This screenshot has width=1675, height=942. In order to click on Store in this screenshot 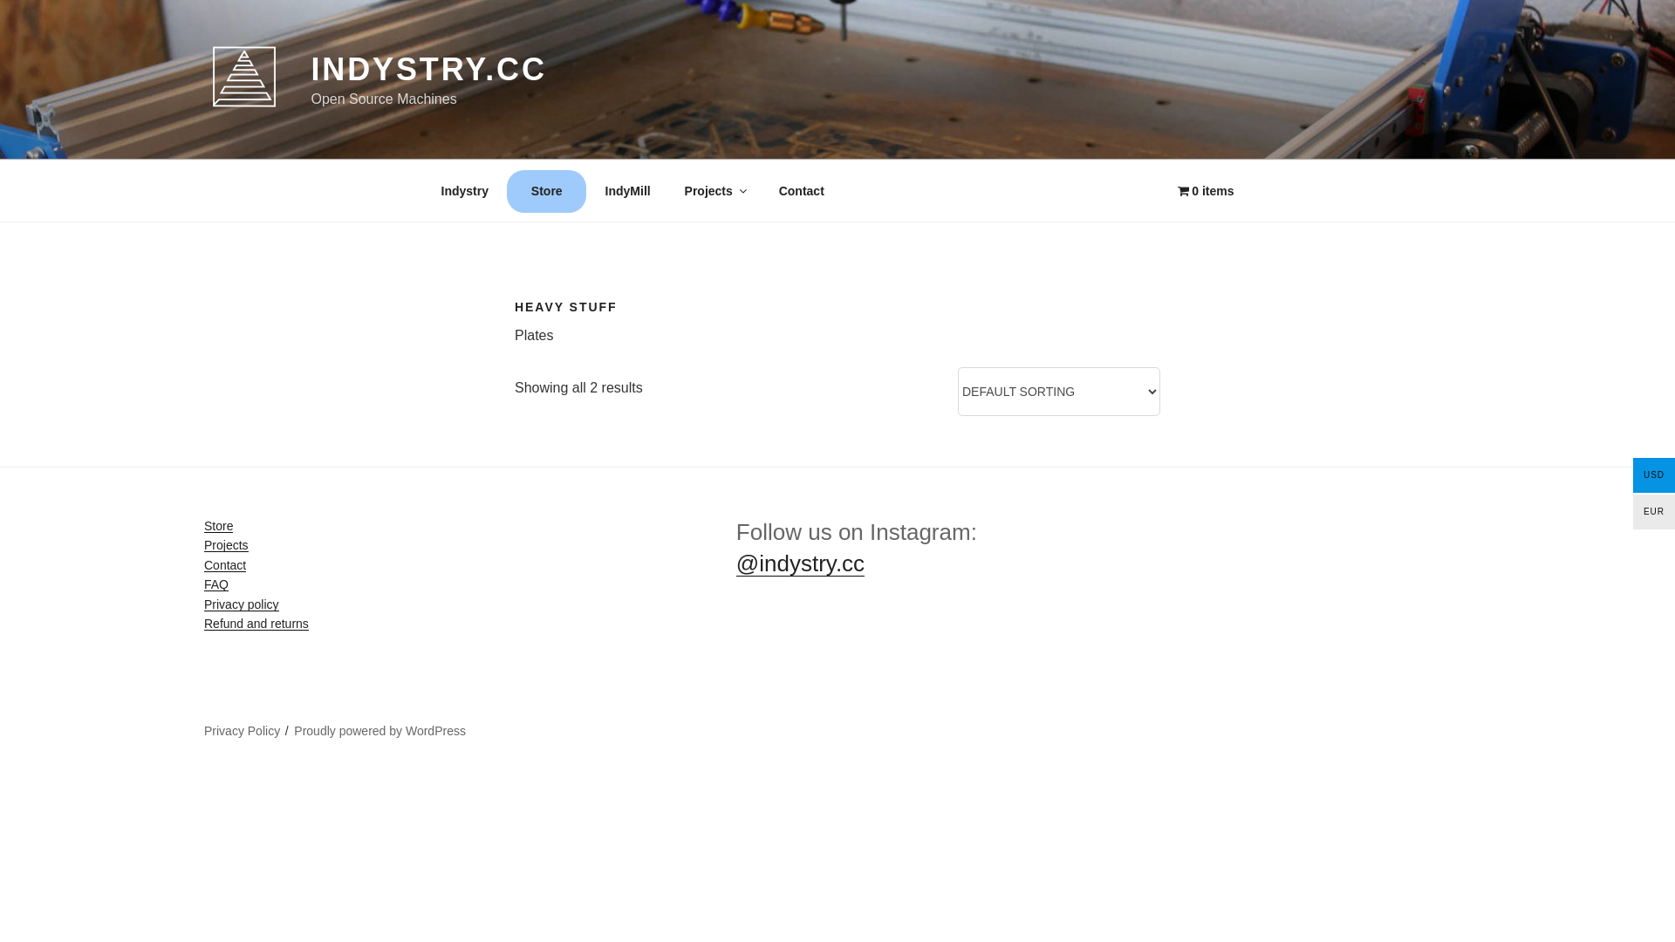, I will do `click(218, 526)`.